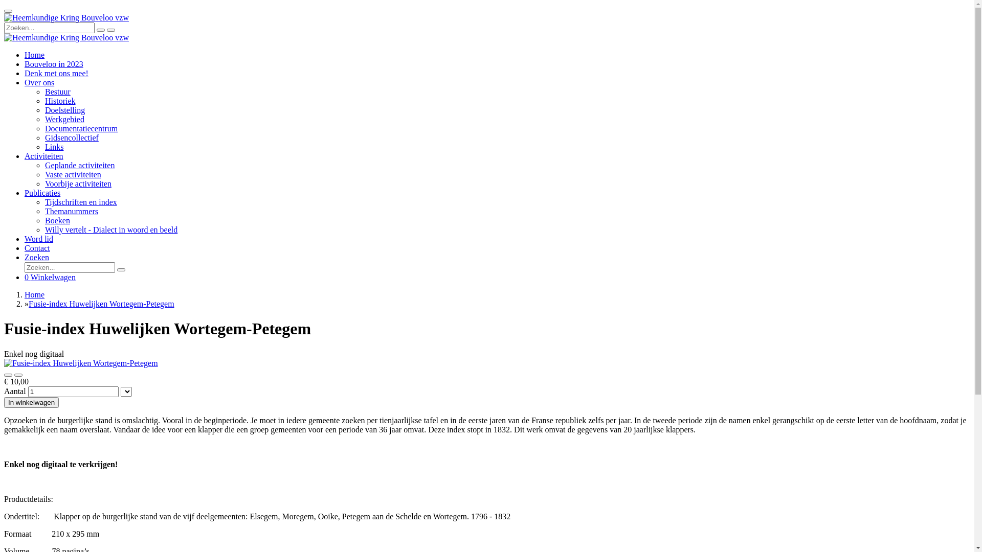 The width and height of the screenshot is (982, 552). I want to click on Themanummers, so click(72, 212).